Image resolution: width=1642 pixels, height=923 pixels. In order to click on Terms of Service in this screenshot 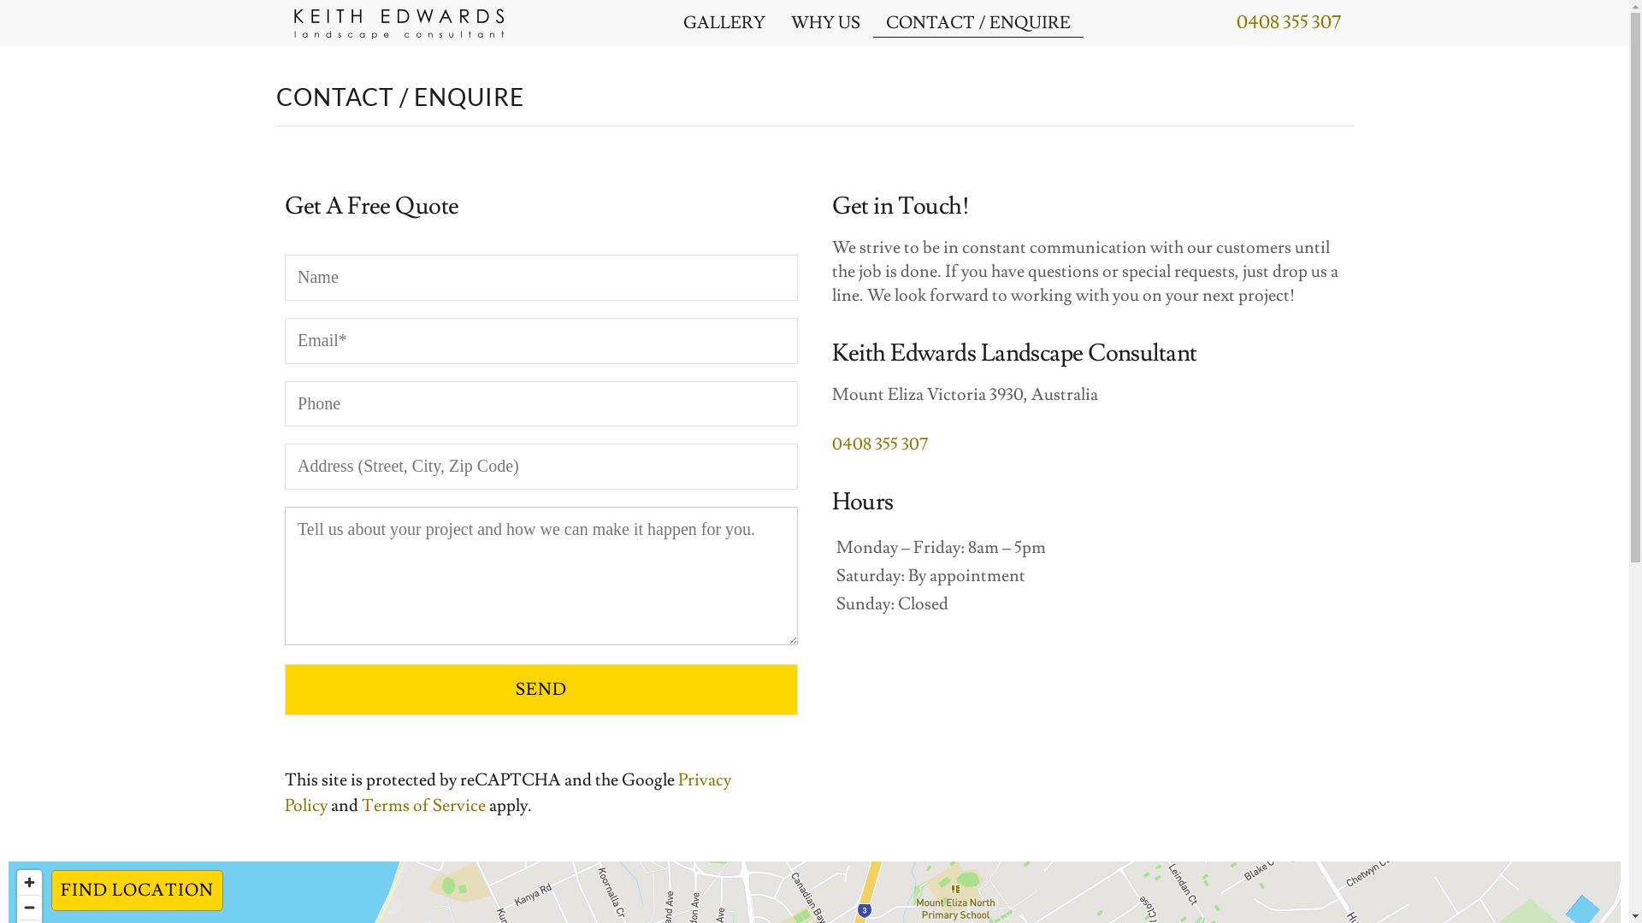, I will do `click(422, 806)`.